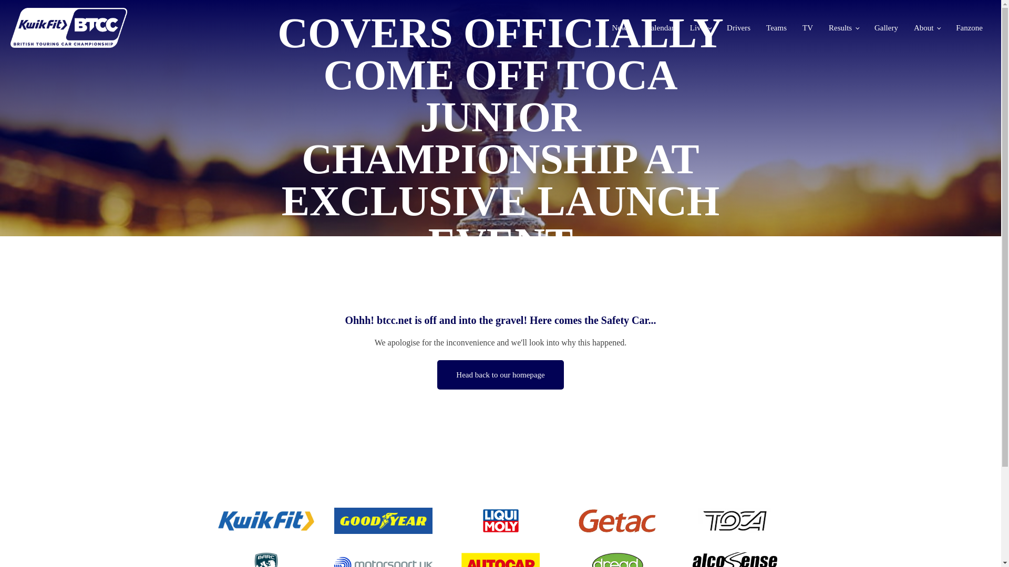  What do you see at coordinates (776, 27) in the screenshot?
I see `Teams` at bounding box center [776, 27].